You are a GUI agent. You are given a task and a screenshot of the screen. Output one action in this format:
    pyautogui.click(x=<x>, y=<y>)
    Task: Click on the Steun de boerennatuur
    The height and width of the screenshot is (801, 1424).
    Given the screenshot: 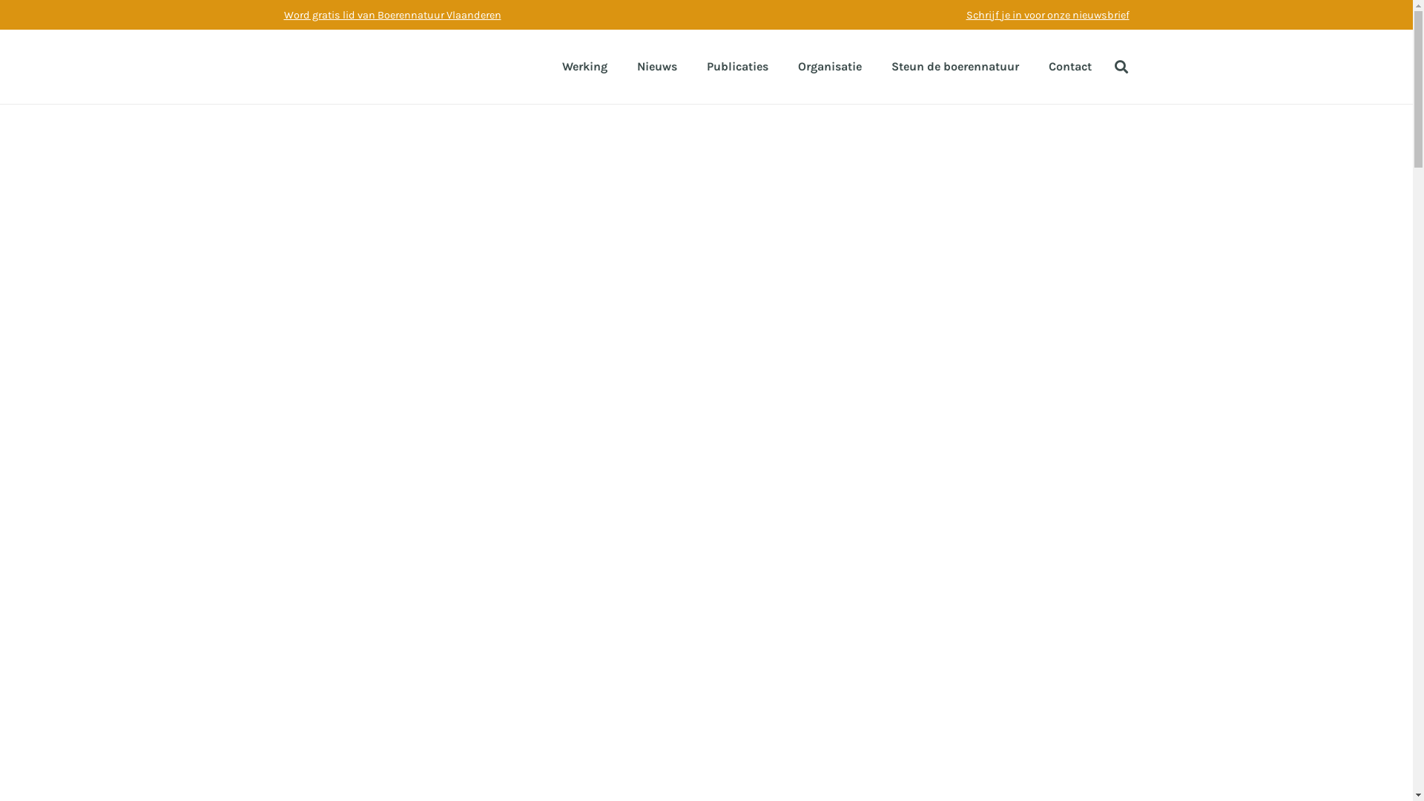 What is the action you would take?
    pyautogui.click(x=955, y=67)
    